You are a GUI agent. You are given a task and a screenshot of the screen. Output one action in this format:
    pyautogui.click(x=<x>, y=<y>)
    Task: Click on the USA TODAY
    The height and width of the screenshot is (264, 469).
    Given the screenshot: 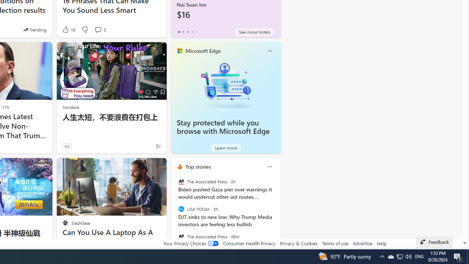 What is the action you would take?
    pyautogui.click(x=181, y=209)
    